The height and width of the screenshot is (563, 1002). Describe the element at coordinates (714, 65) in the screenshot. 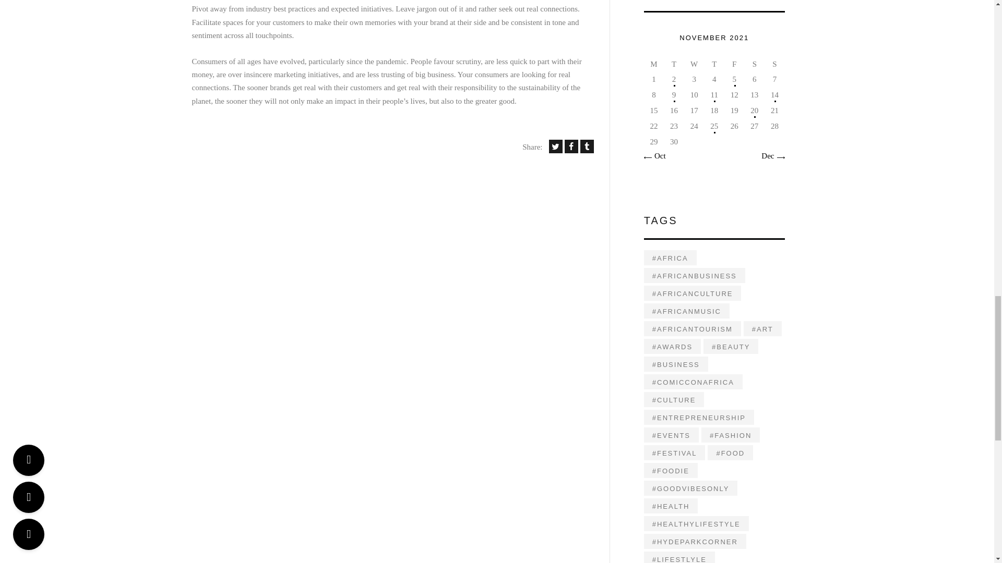

I see `Thursday` at that location.